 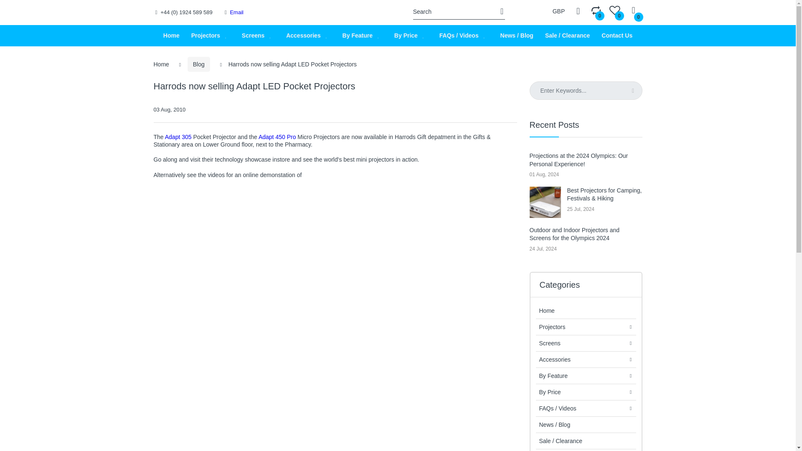 What do you see at coordinates (253, 36) in the screenshot?
I see `Screens` at bounding box center [253, 36].